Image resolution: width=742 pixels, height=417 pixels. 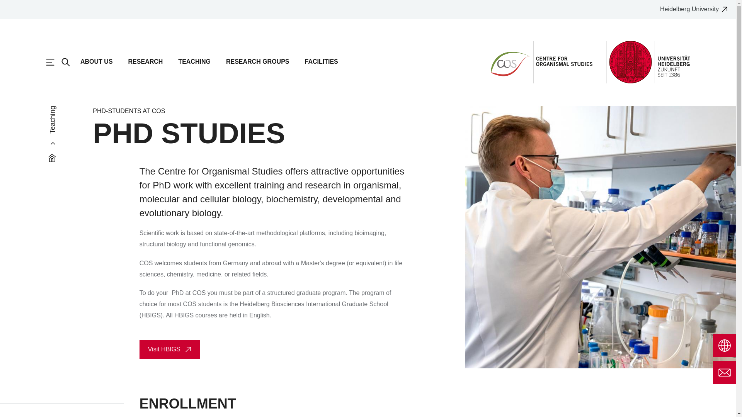 What do you see at coordinates (194, 65) in the screenshot?
I see `TEACHING` at bounding box center [194, 65].